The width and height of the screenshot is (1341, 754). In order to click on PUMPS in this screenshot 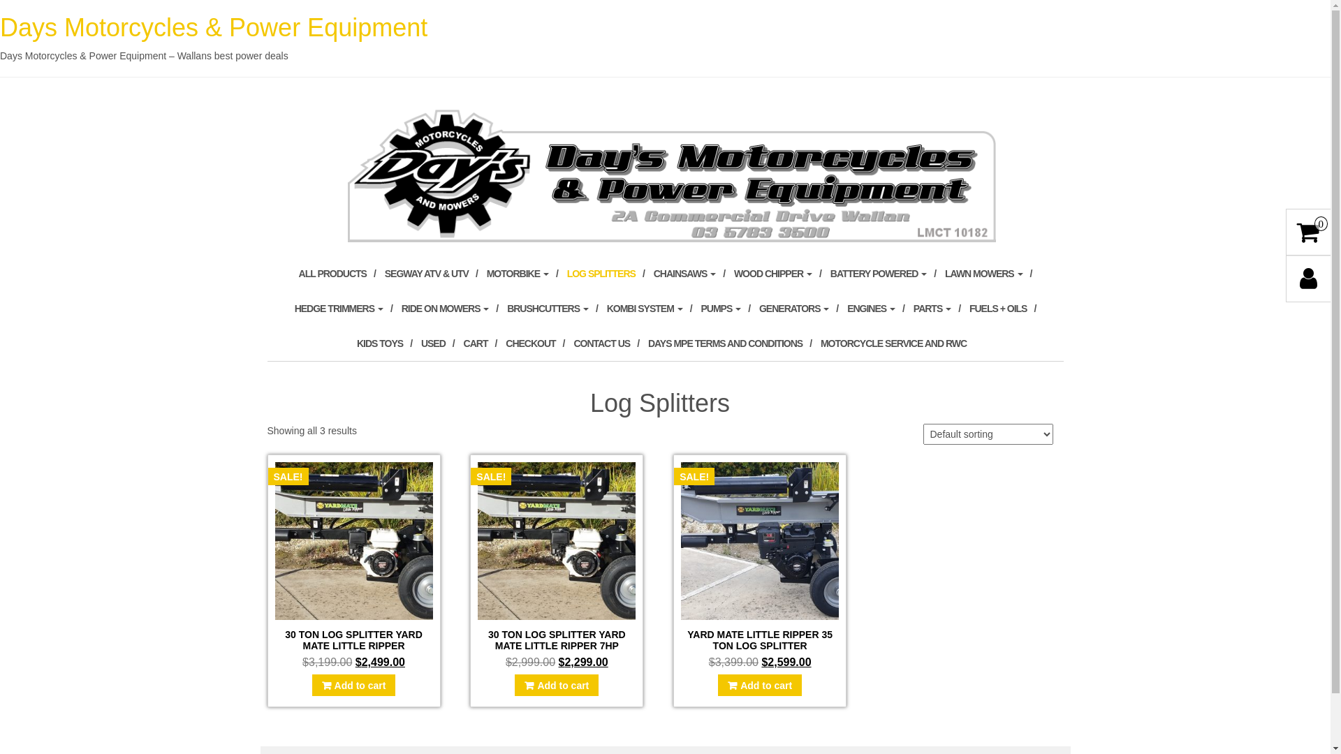, I will do `click(725, 309)`.